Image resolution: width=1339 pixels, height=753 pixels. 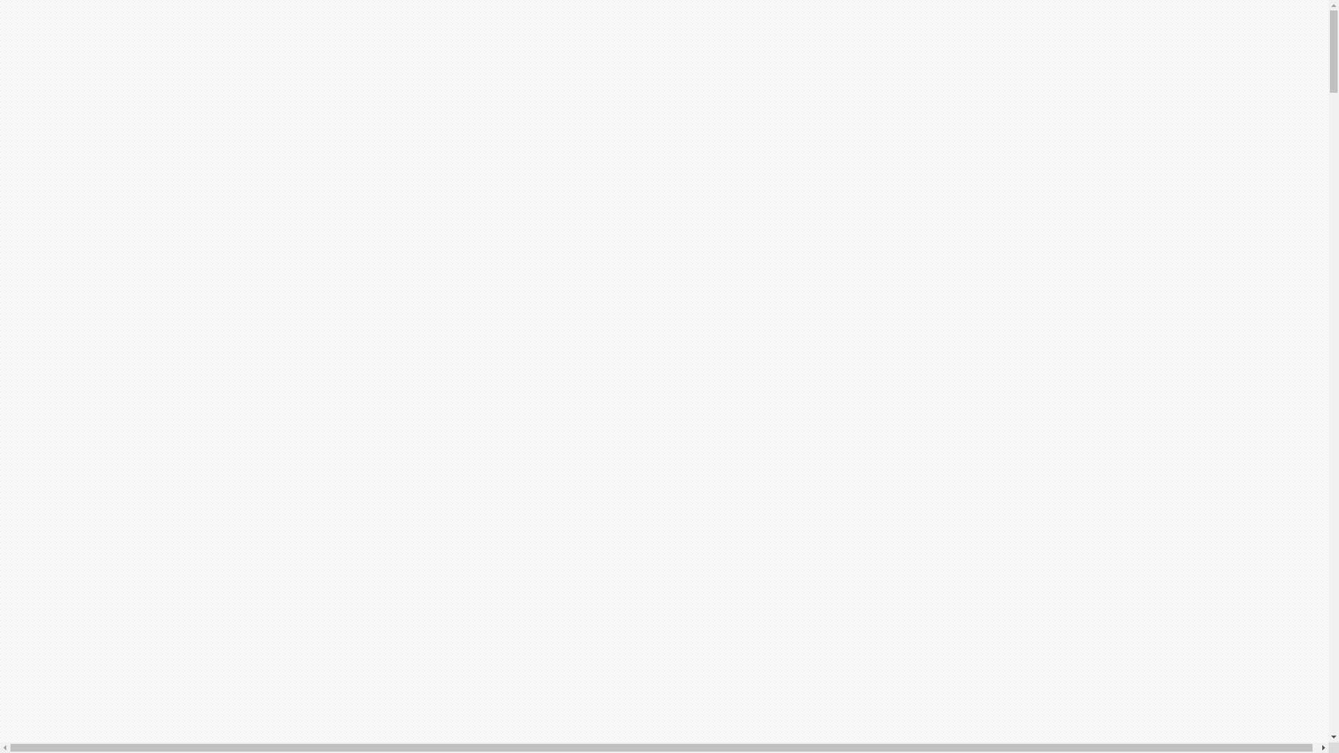 What do you see at coordinates (105, 501) in the screenshot?
I see `Driving Safety Tips` at bounding box center [105, 501].